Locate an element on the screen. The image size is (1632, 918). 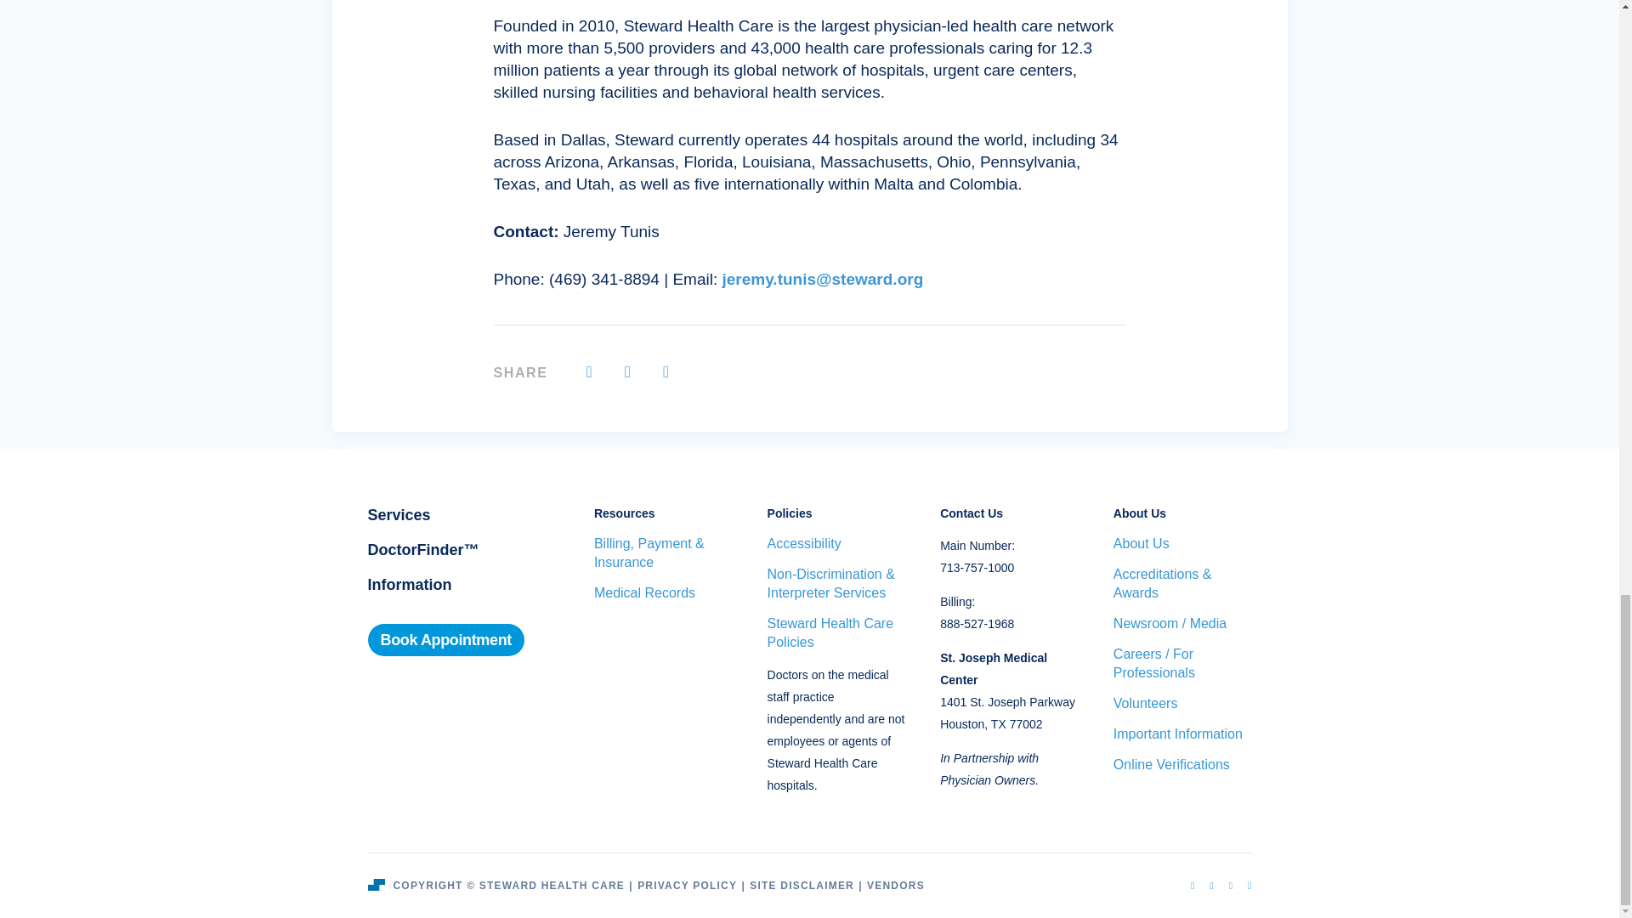
Accessibility is located at coordinates (836, 544).